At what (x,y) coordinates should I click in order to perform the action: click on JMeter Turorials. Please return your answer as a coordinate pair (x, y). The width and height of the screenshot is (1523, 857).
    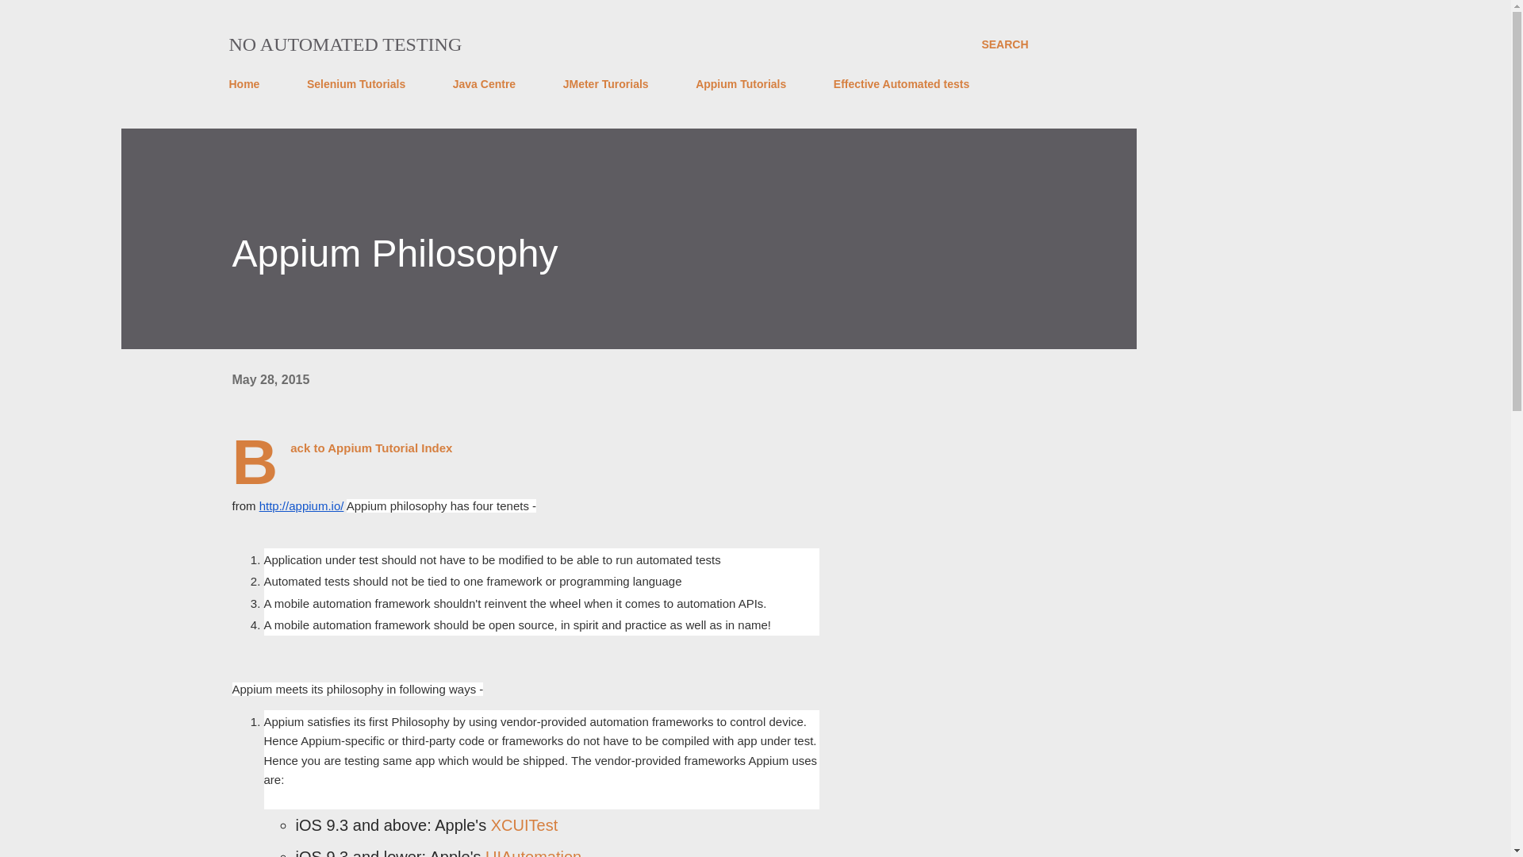
    Looking at the image, I should click on (606, 84).